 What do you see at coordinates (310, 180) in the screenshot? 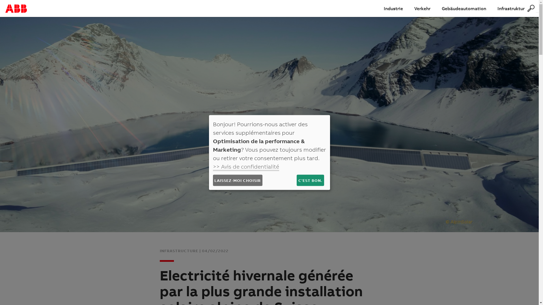
I see `C'EST BON.` at bounding box center [310, 180].